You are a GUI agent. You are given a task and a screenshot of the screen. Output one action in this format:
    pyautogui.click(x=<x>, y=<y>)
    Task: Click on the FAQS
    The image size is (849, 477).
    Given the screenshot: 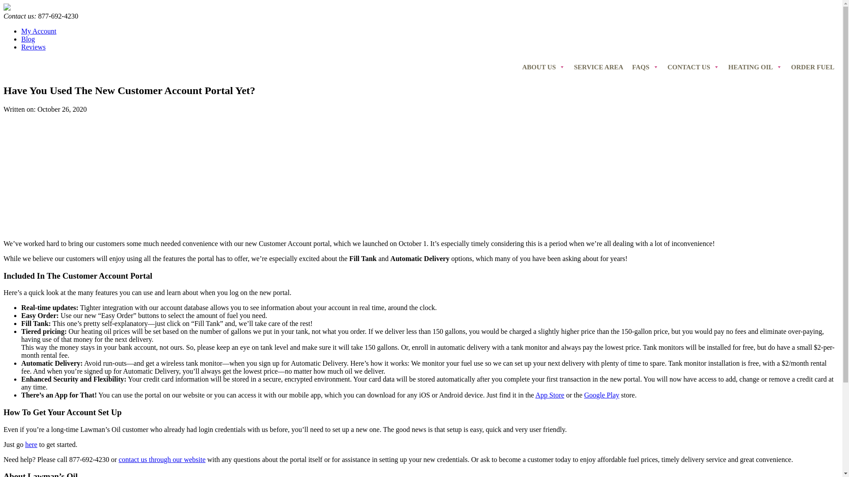 What is the action you would take?
    pyautogui.click(x=646, y=67)
    